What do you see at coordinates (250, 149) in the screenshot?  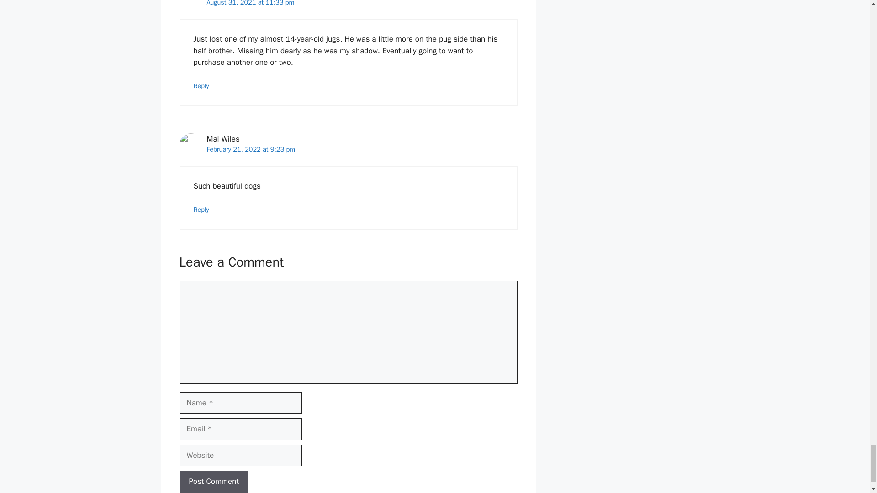 I see `February 21, 2022 at 9:23 pm` at bounding box center [250, 149].